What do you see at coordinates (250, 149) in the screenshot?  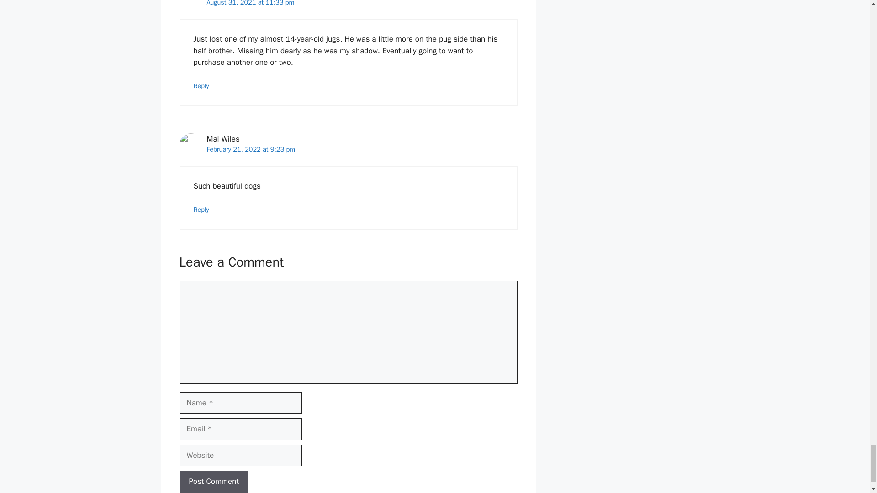 I see `February 21, 2022 at 9:23 pm` at bounding box center [250, 149].